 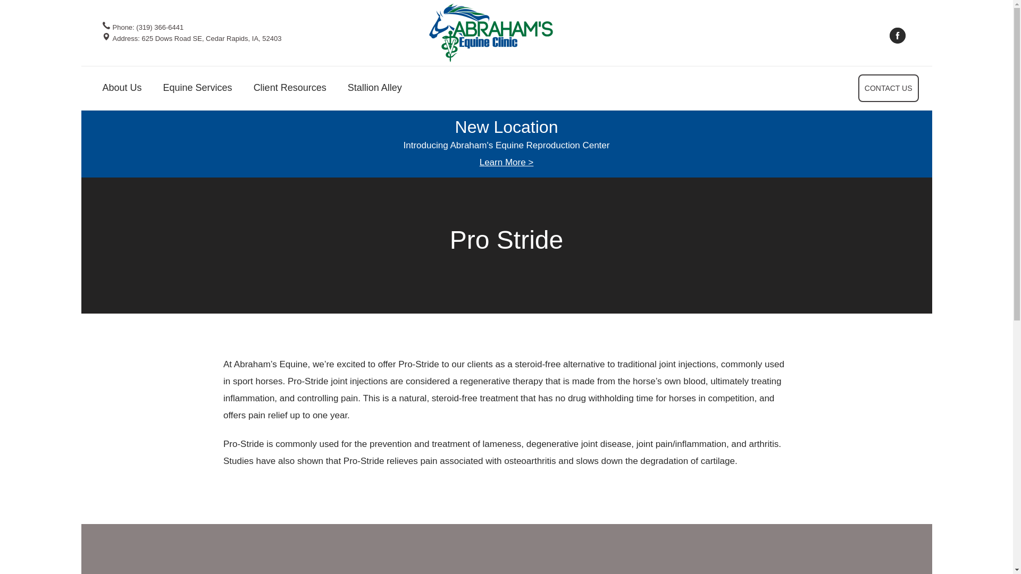 What do you see at coordinates (198, 90) in the screenshot?
I see `Facebook` at bounding box center [198, 90].